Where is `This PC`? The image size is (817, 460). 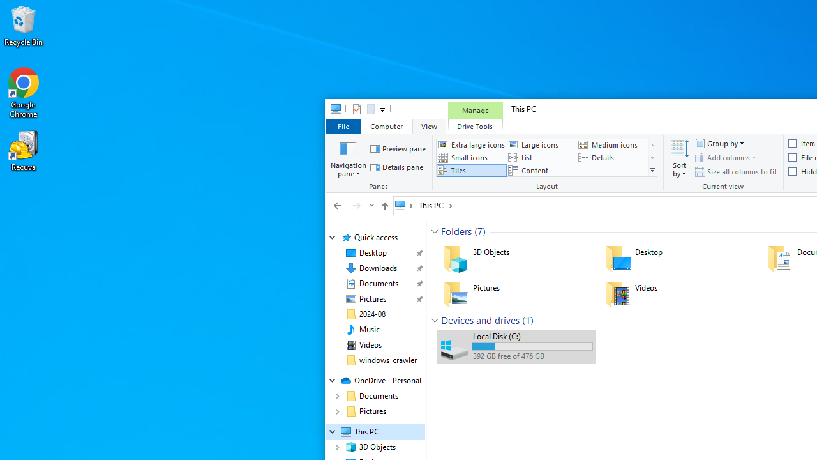 This PC is located at coordinates (435, 205).